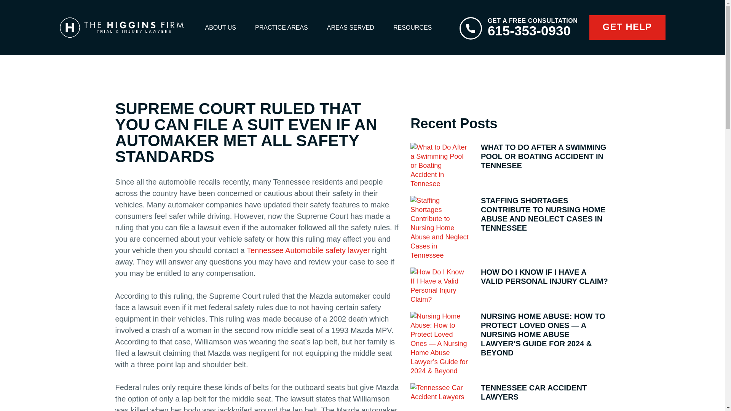 Image resolution: width=731 pixels, height=411 pixels. What do you see at coordinates (309, 250) in the screenshot?
I see `Tennessee Automobile safety lawyer` at bounding box center [309, 250].